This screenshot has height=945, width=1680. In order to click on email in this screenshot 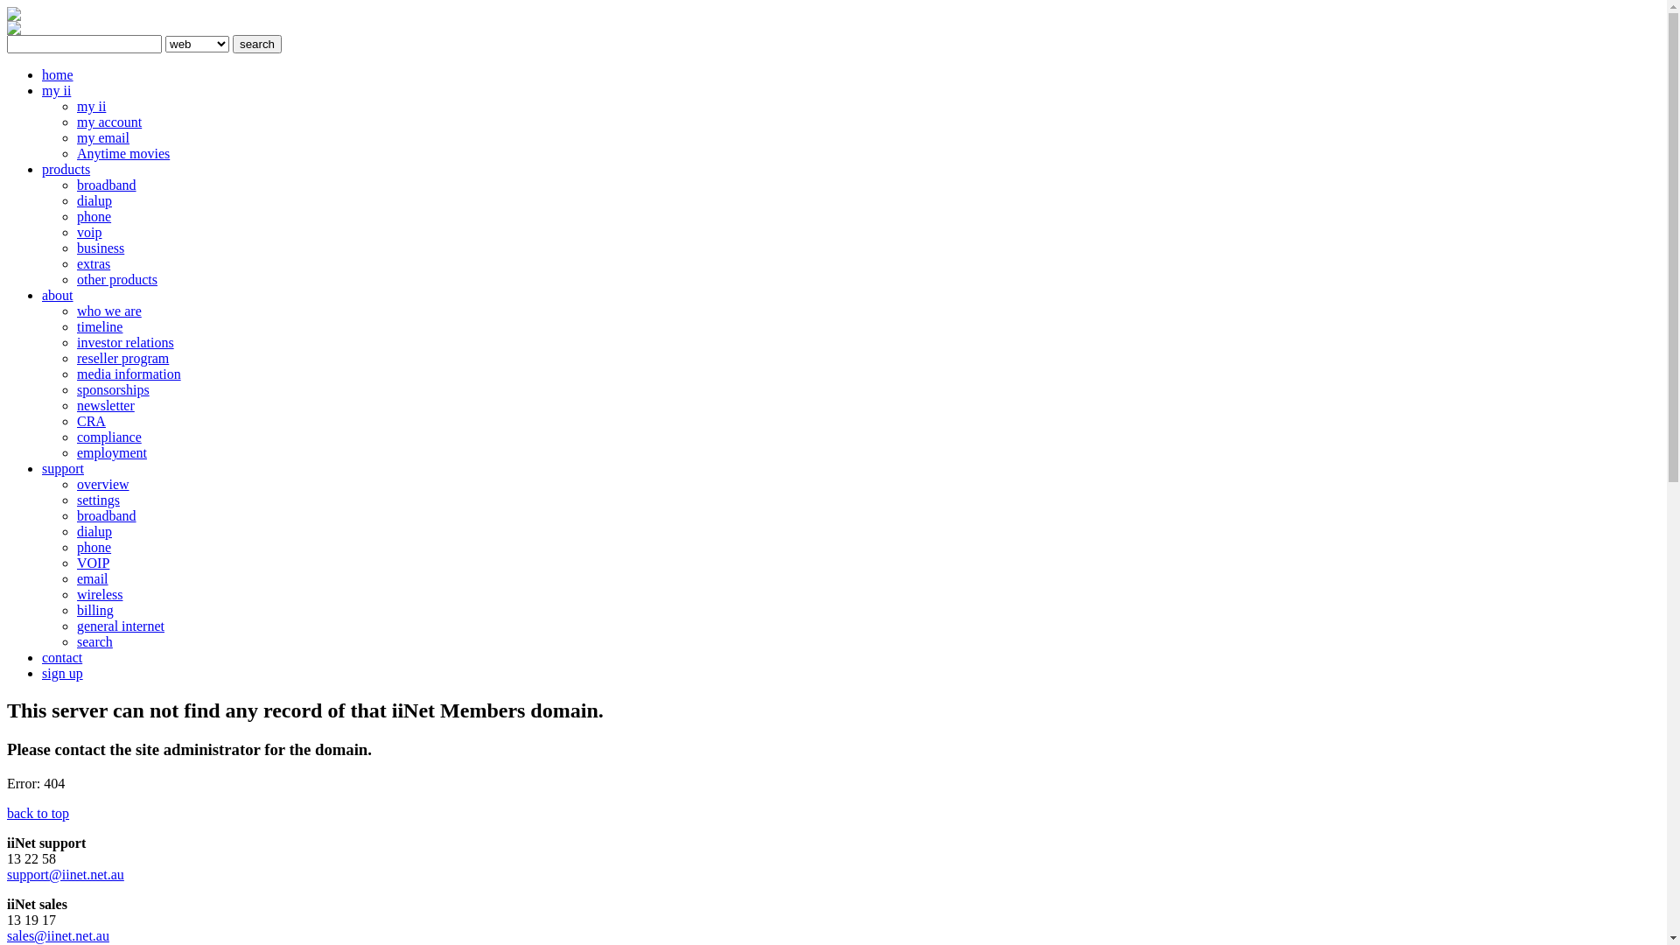, I will do `click(93, 579)`.